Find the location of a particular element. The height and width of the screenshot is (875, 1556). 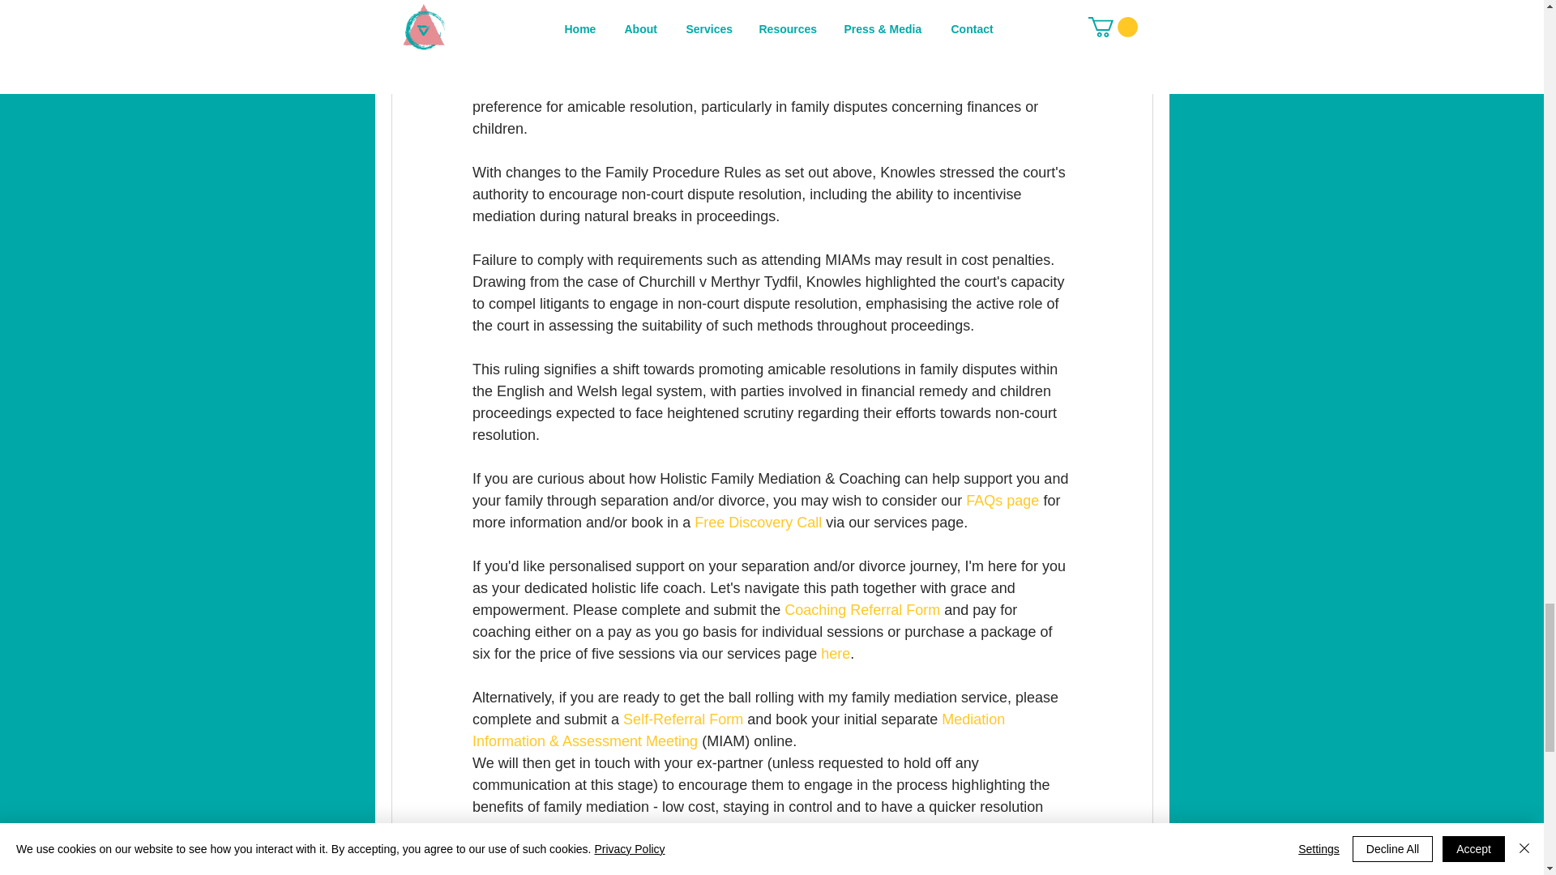

Free Discovery Call is located at coordinates (757, 522).